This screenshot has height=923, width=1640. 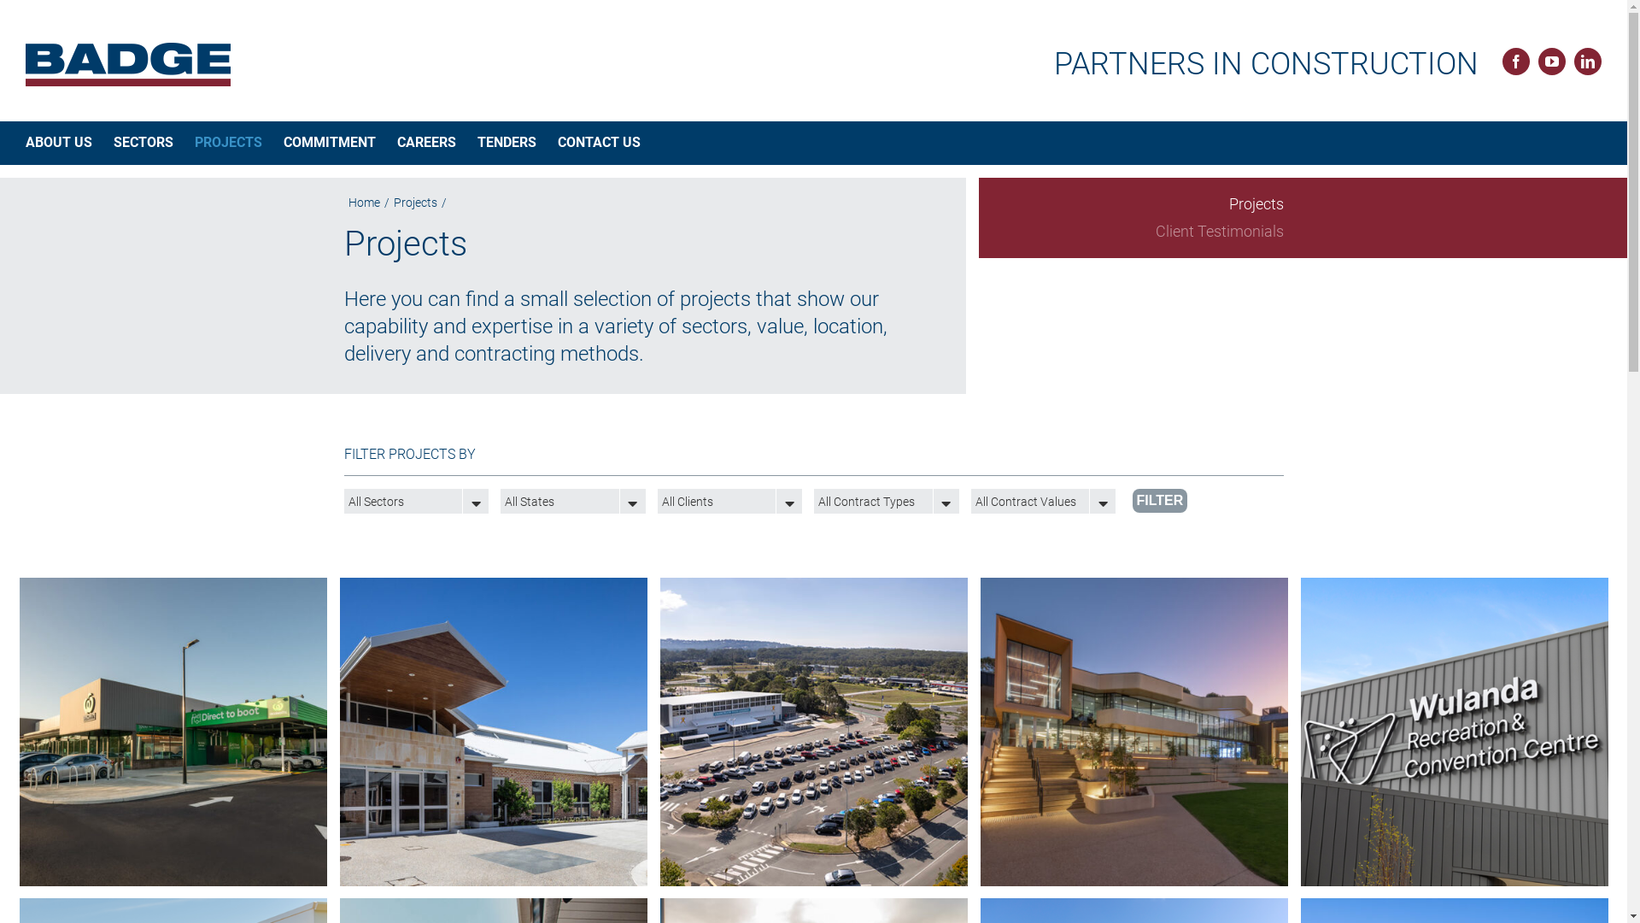 I want to click on TENDERS, so click(x=507, y=143).